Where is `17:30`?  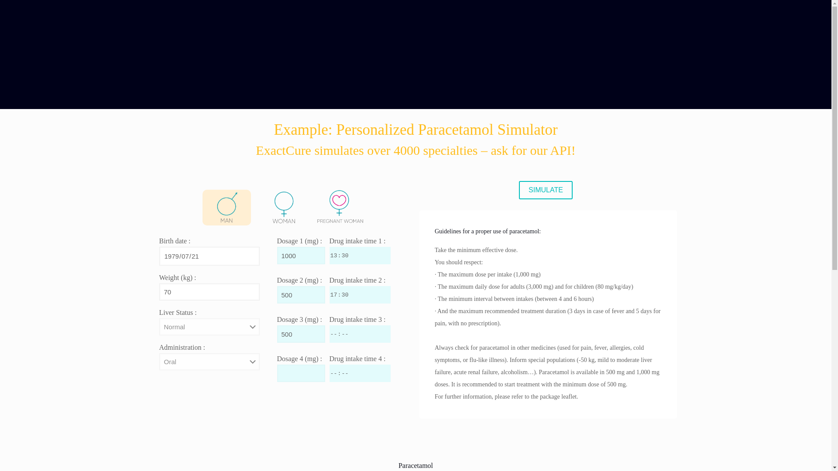
17:30 is located at coordinates (360, 294).